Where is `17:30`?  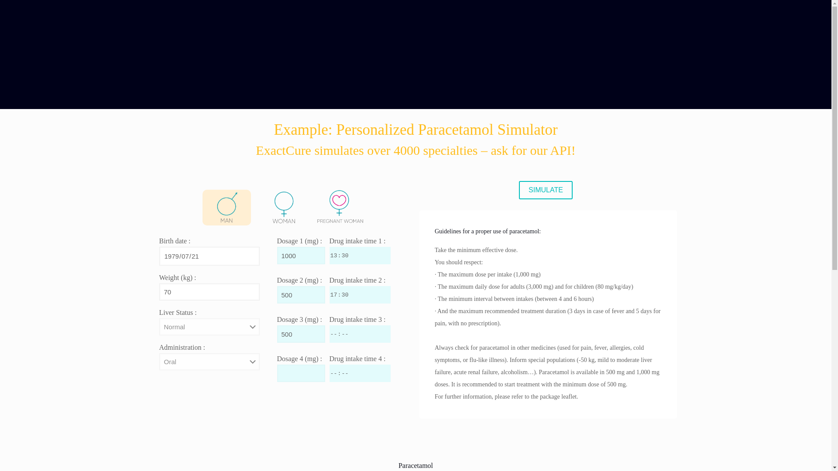
17:30 is located at coordinates (360, 294).